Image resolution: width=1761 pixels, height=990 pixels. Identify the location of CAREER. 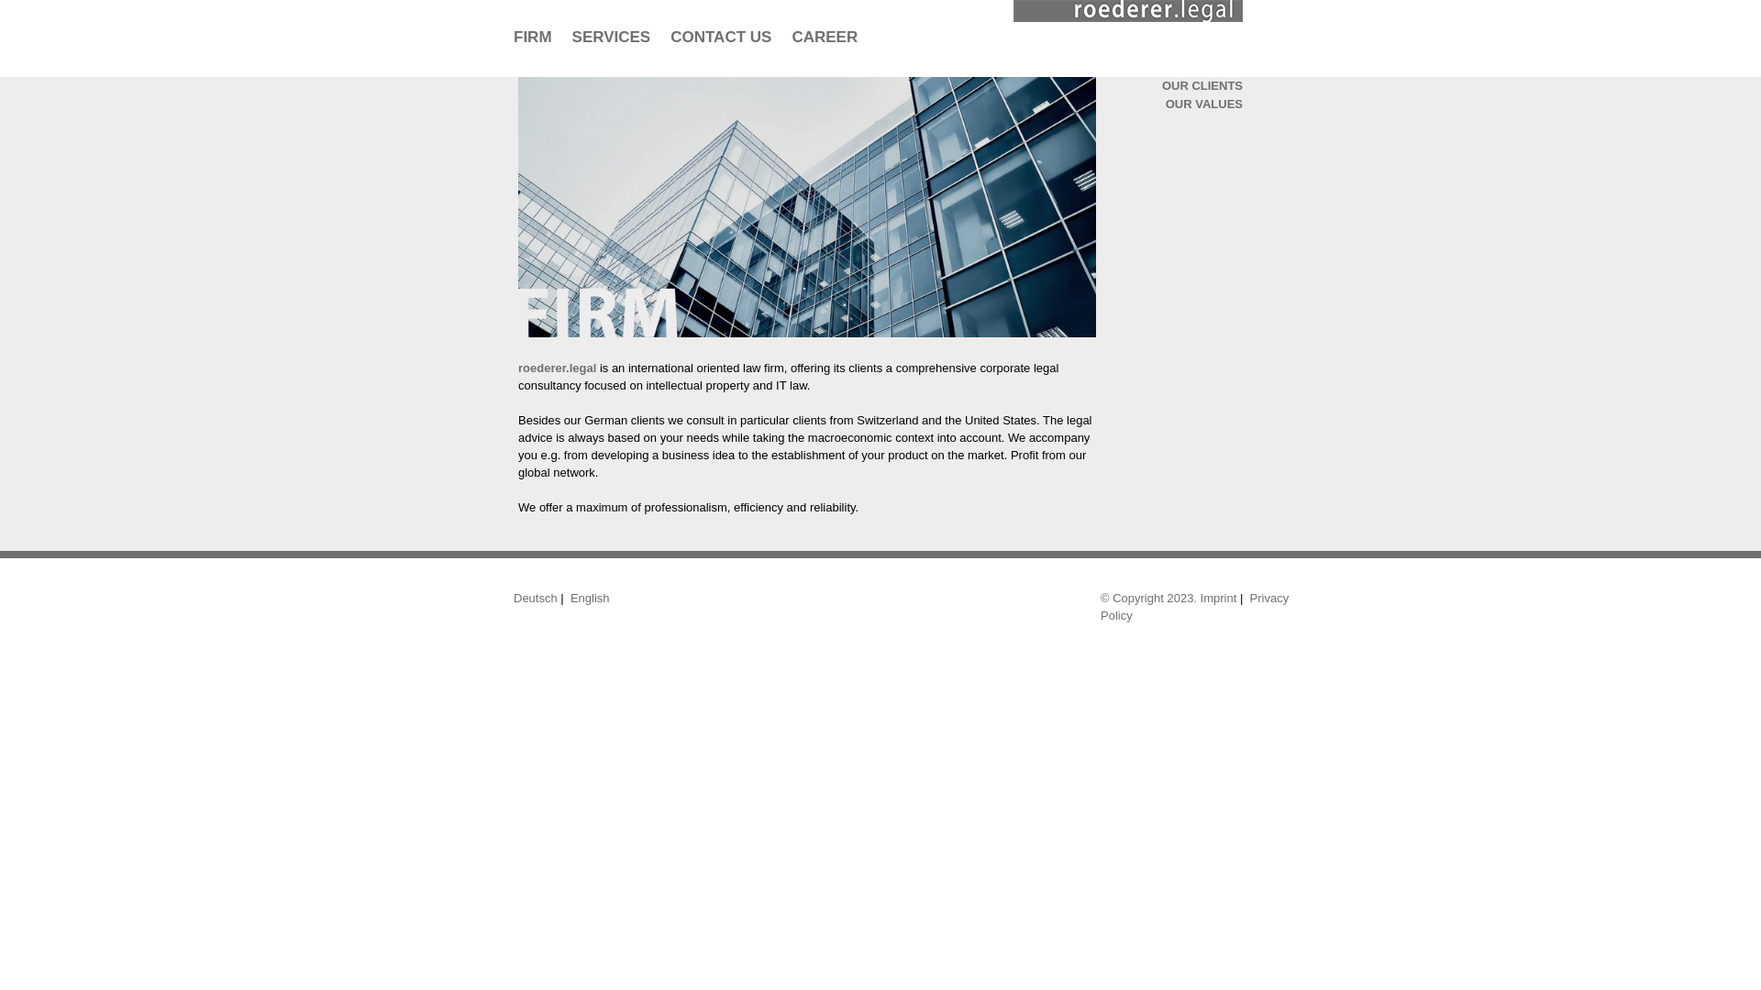
(825, 37).